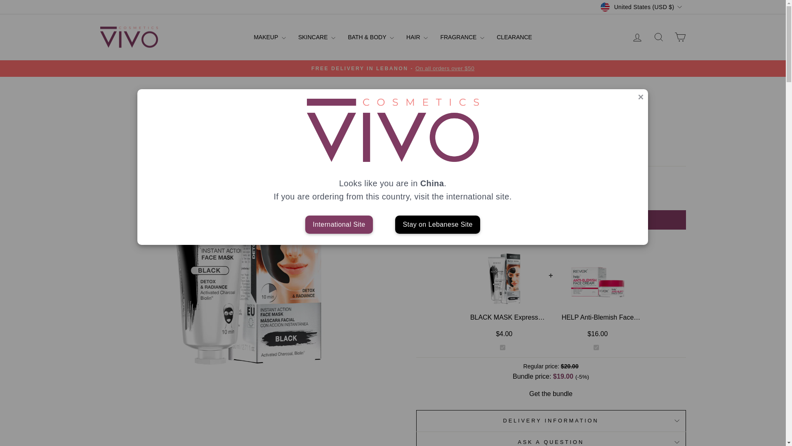  What do you see at coordinates (502, 347) in the screenshot?
I see `on` at bounding box center [502, 347].